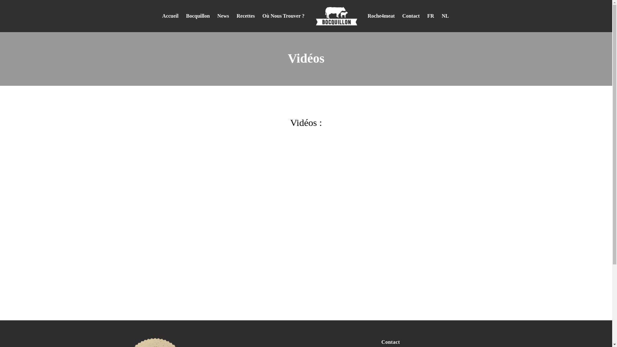  I want to click on Accueil, so click(170, 16).